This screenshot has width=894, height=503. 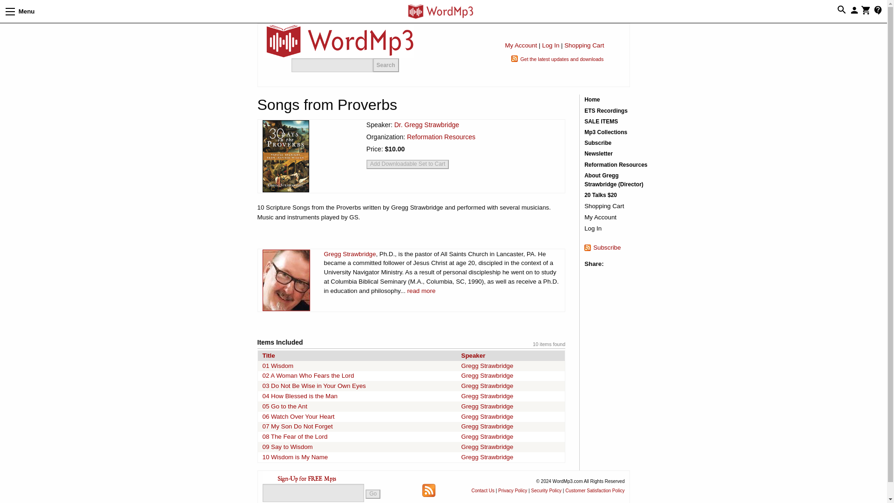 What do you see at coordinates (278, 365) in the screenshot?
I see `01 Wisdom` at bounding box center [278, 365].